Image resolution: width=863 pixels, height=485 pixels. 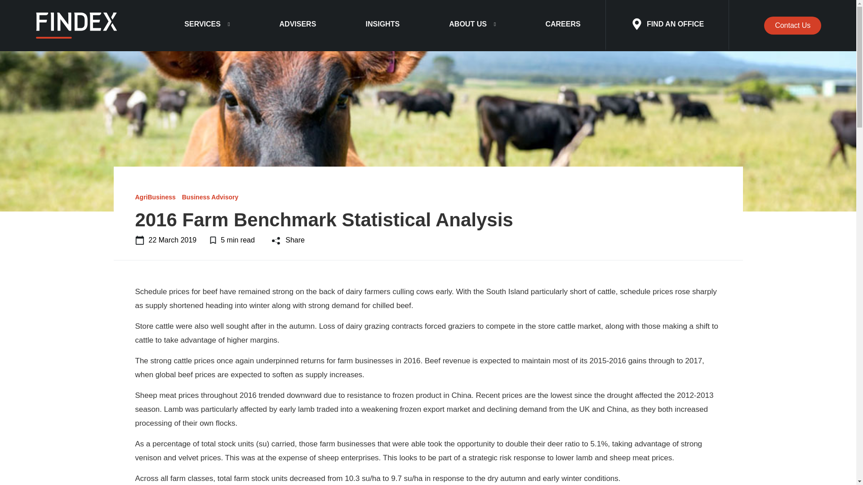 What do you see at coordinates (383, 26) in the screenshot?
I see `INSIGHTS` at bounding box center [383, 26].